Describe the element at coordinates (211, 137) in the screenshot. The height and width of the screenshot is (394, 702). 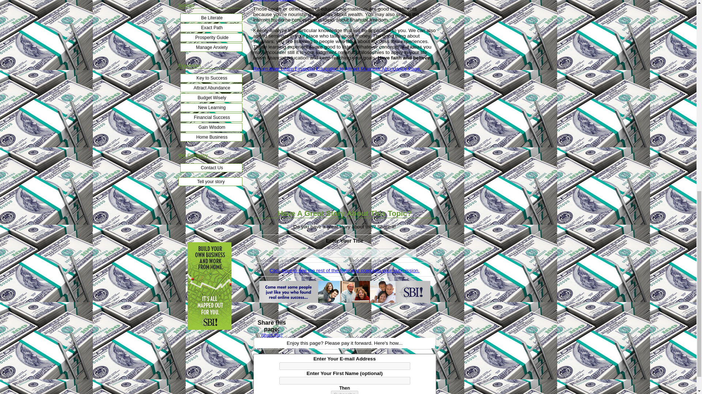
I see `Home Business` at that location.